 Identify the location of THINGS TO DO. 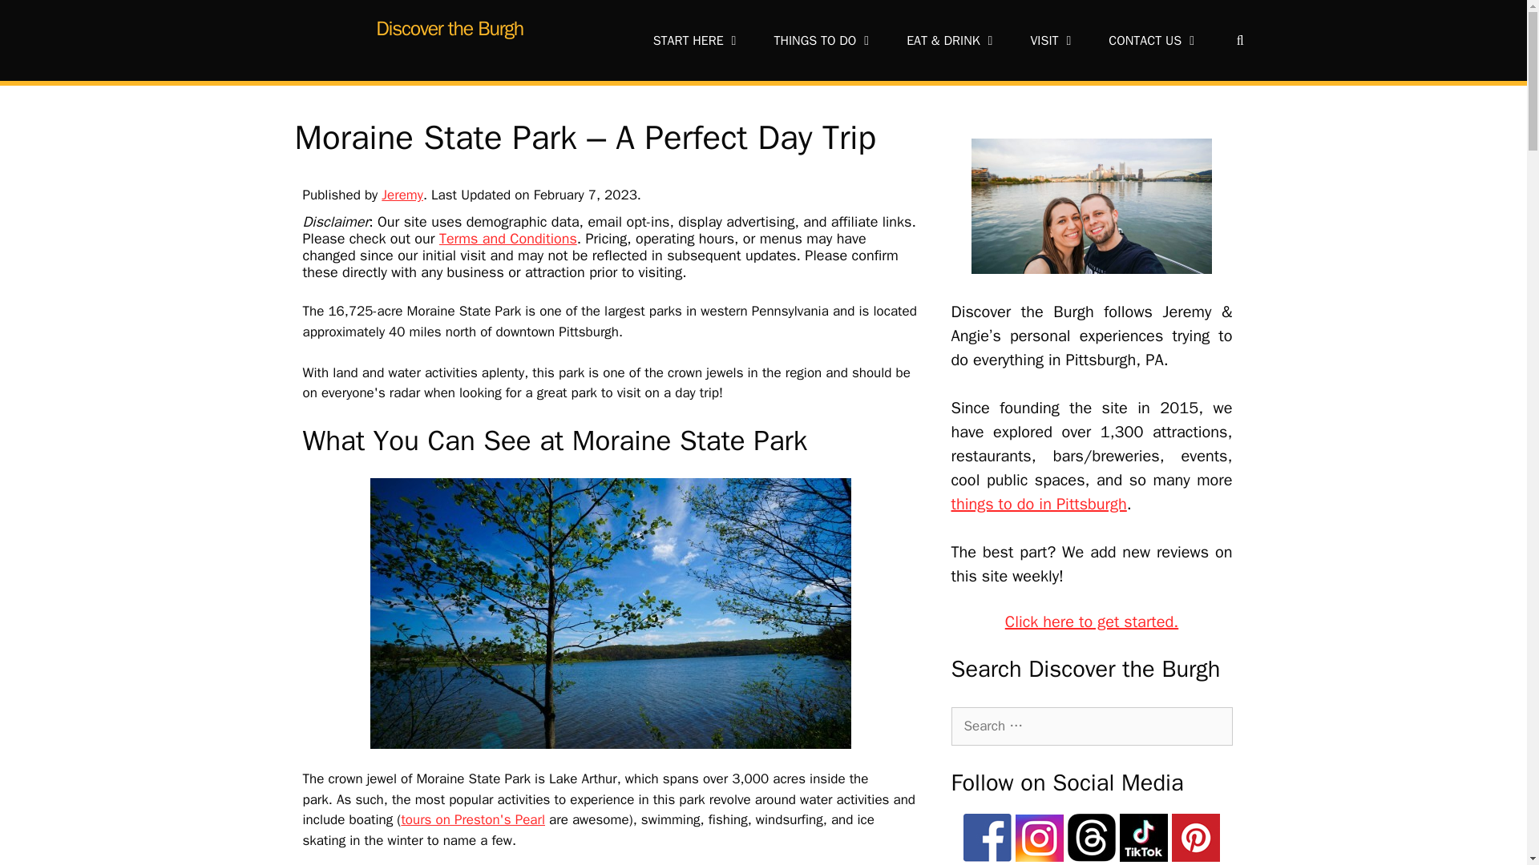
(824, 40).